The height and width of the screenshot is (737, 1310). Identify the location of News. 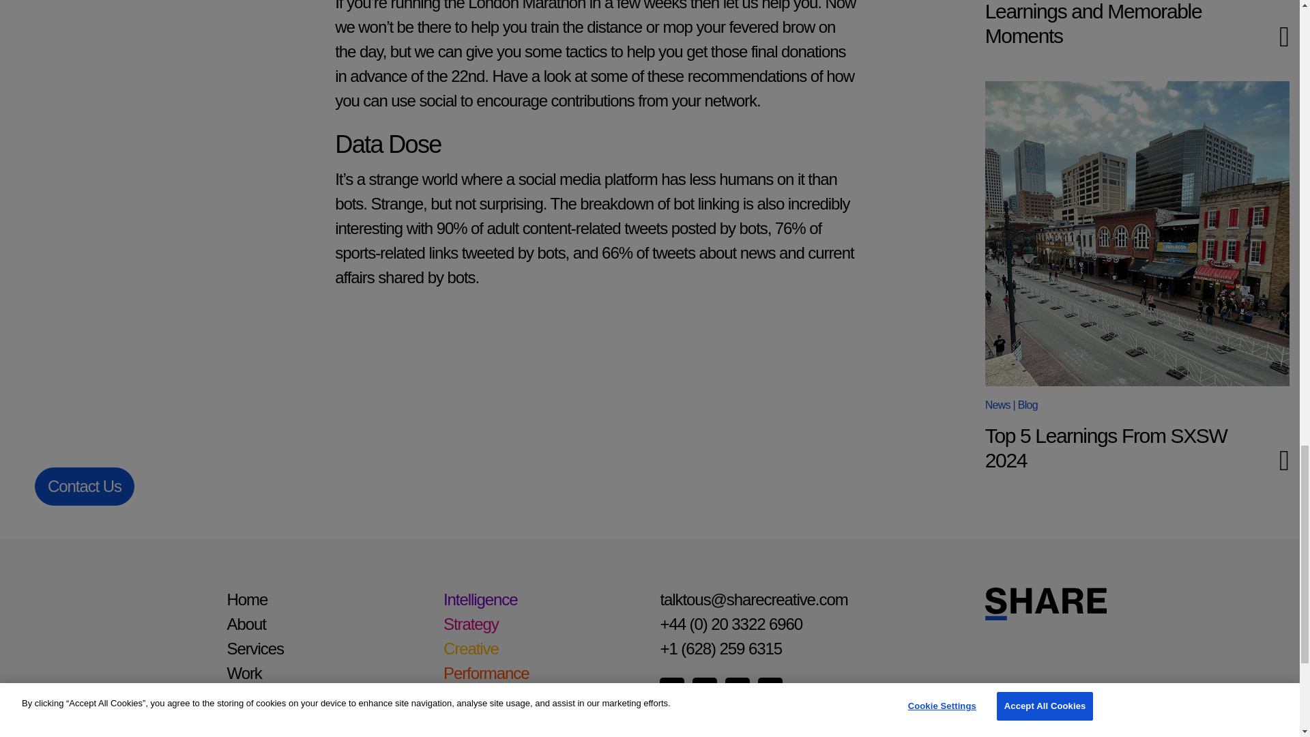
(998, 405).